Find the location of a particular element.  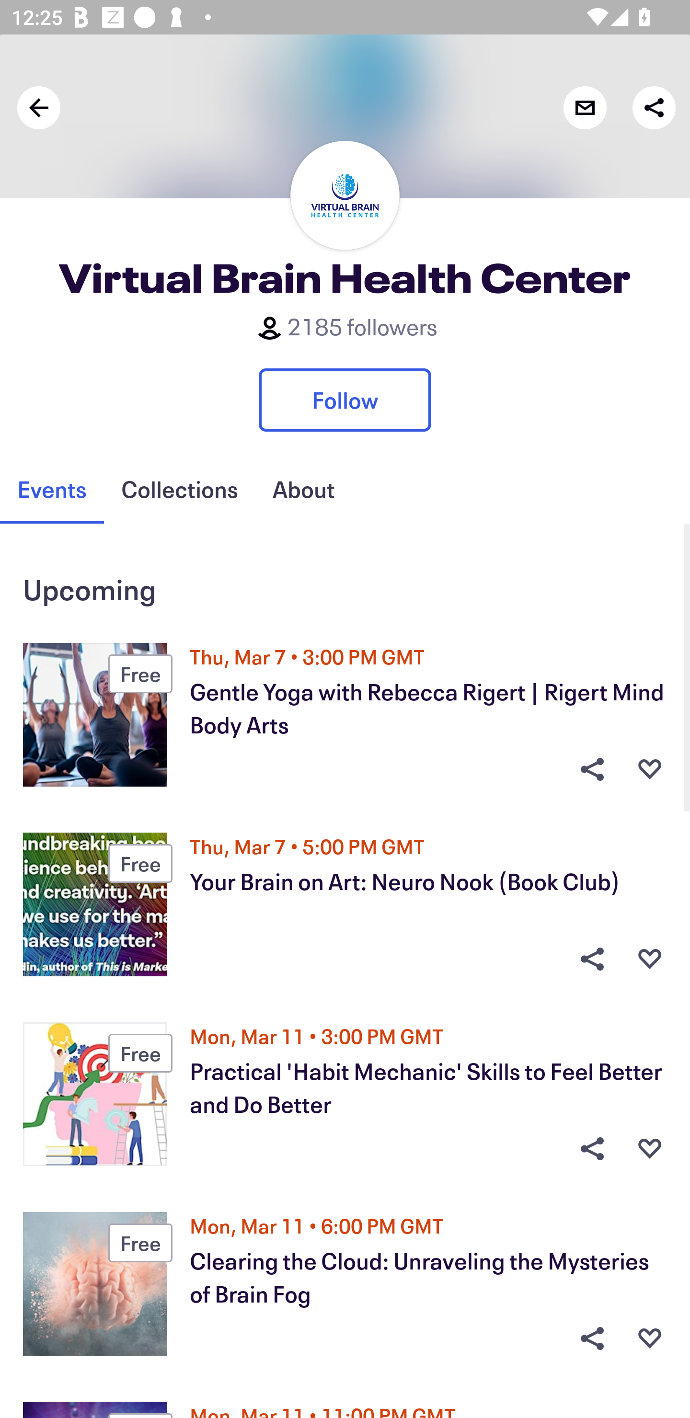

Like event is located at coordinates (650, 959).